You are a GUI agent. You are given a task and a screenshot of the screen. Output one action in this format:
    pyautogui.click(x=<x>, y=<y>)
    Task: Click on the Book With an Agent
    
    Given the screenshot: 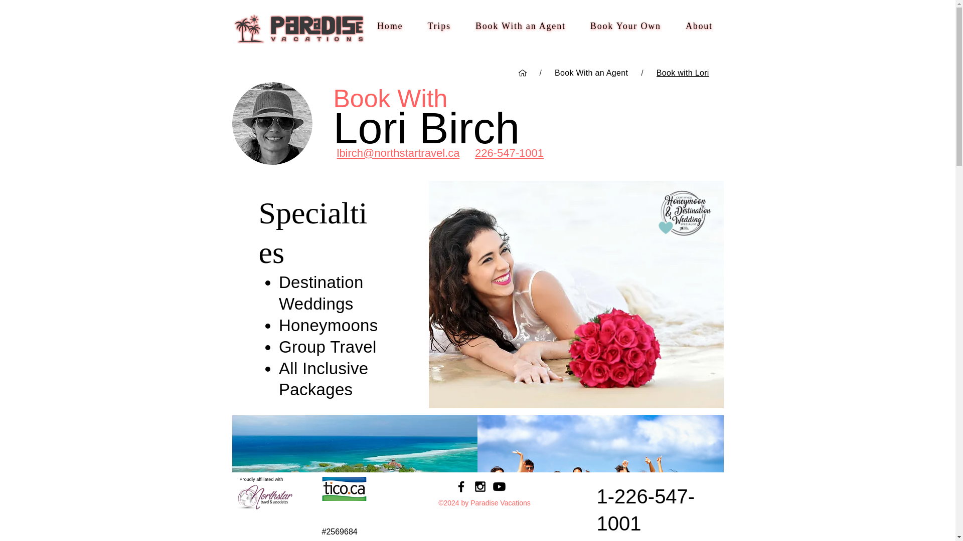 What is the action you would take?
    pyautogui.click(x=591, y=73)
    